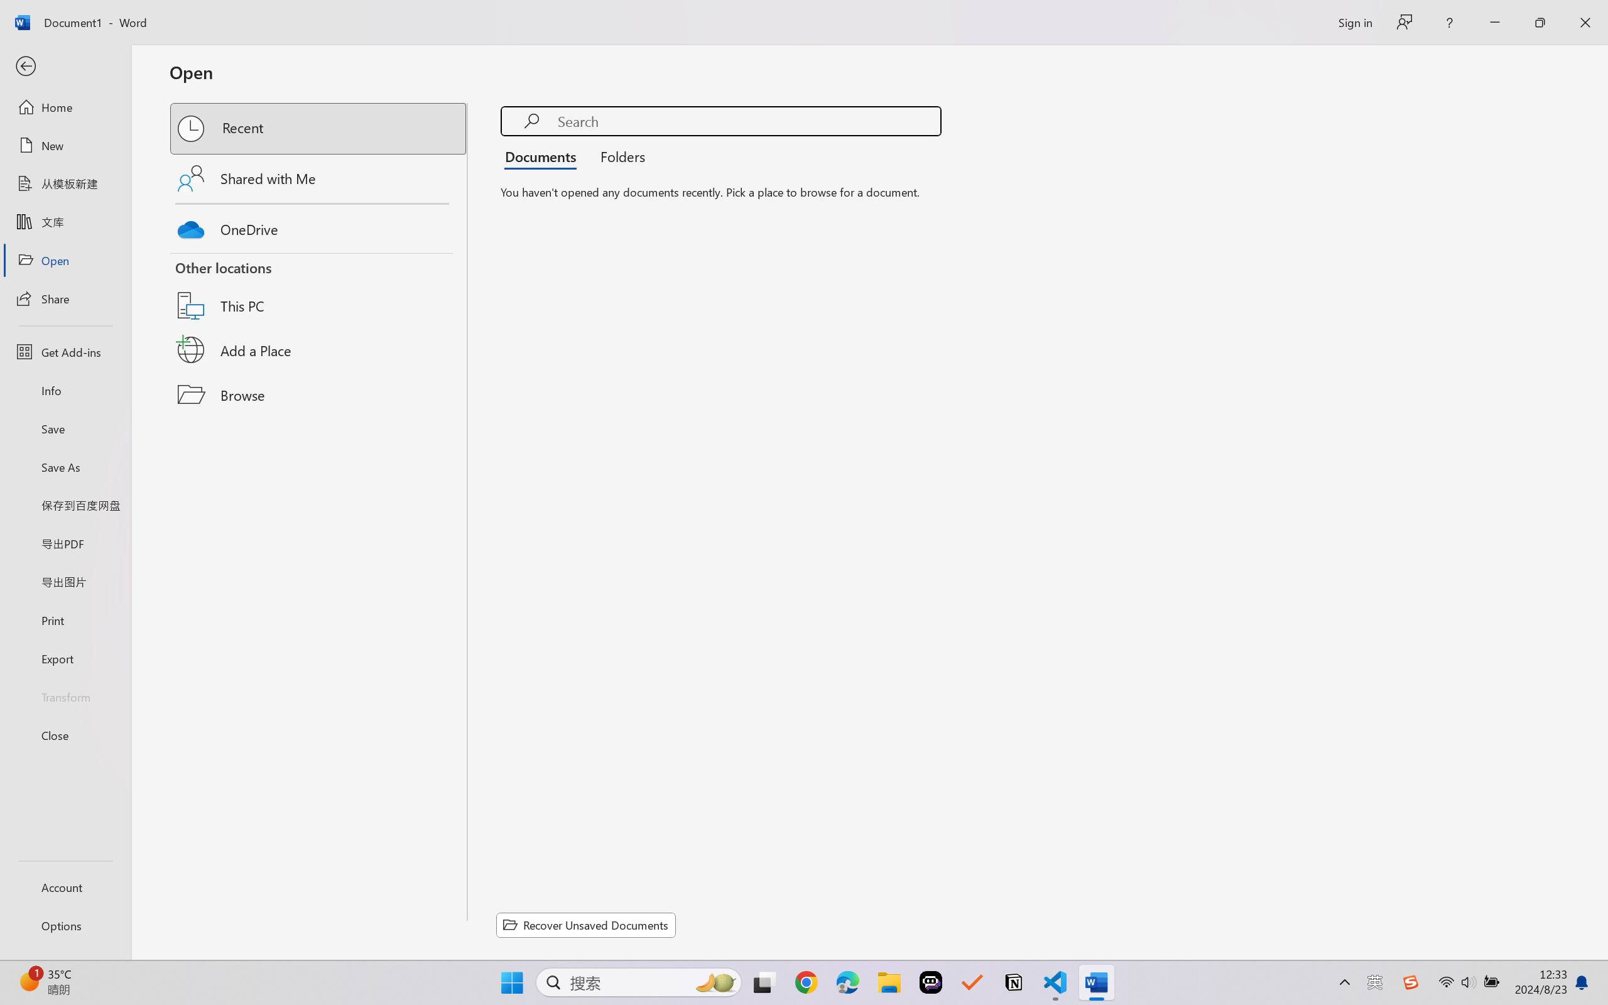 This screenshot has width=1608, height=1005. Describe the element at coordinates (319, 226) in the screenshot. I see `OneDrive` at that location.